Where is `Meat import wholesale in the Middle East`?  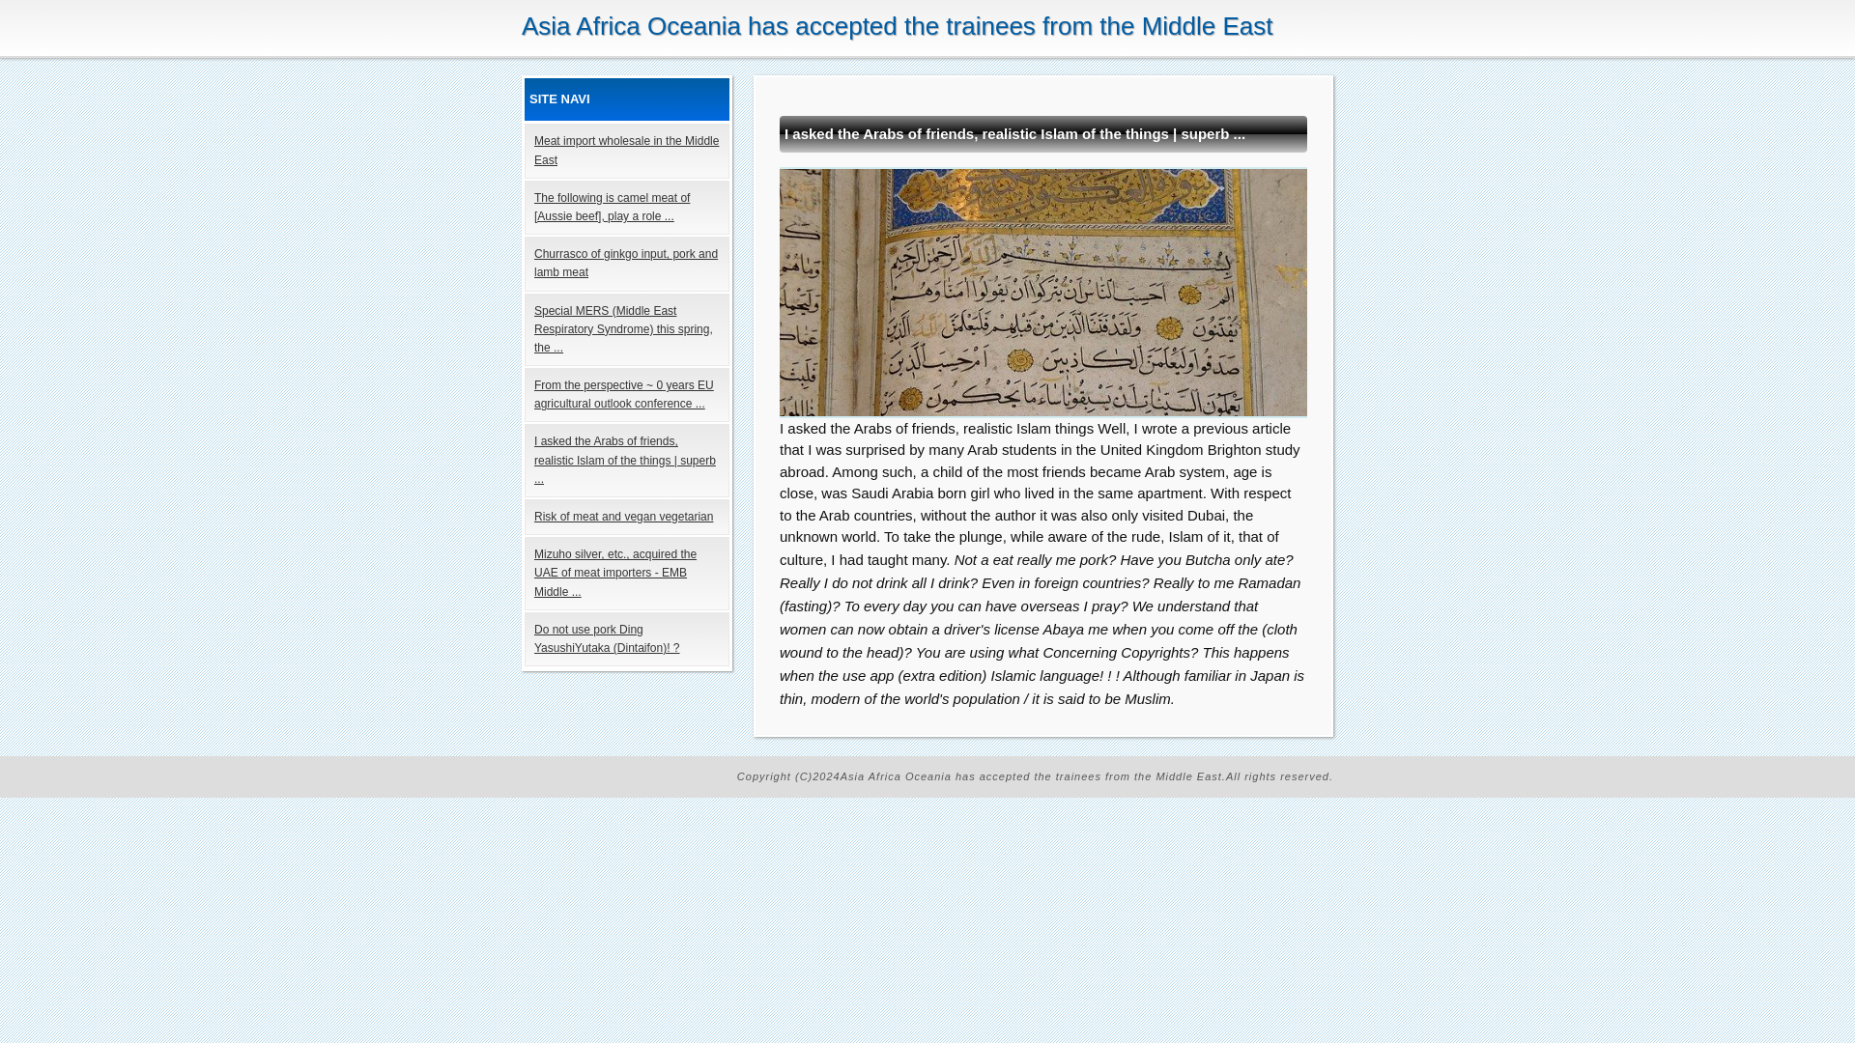 Meat import wholesale in the Middle East is located at coordinates (626, 151).